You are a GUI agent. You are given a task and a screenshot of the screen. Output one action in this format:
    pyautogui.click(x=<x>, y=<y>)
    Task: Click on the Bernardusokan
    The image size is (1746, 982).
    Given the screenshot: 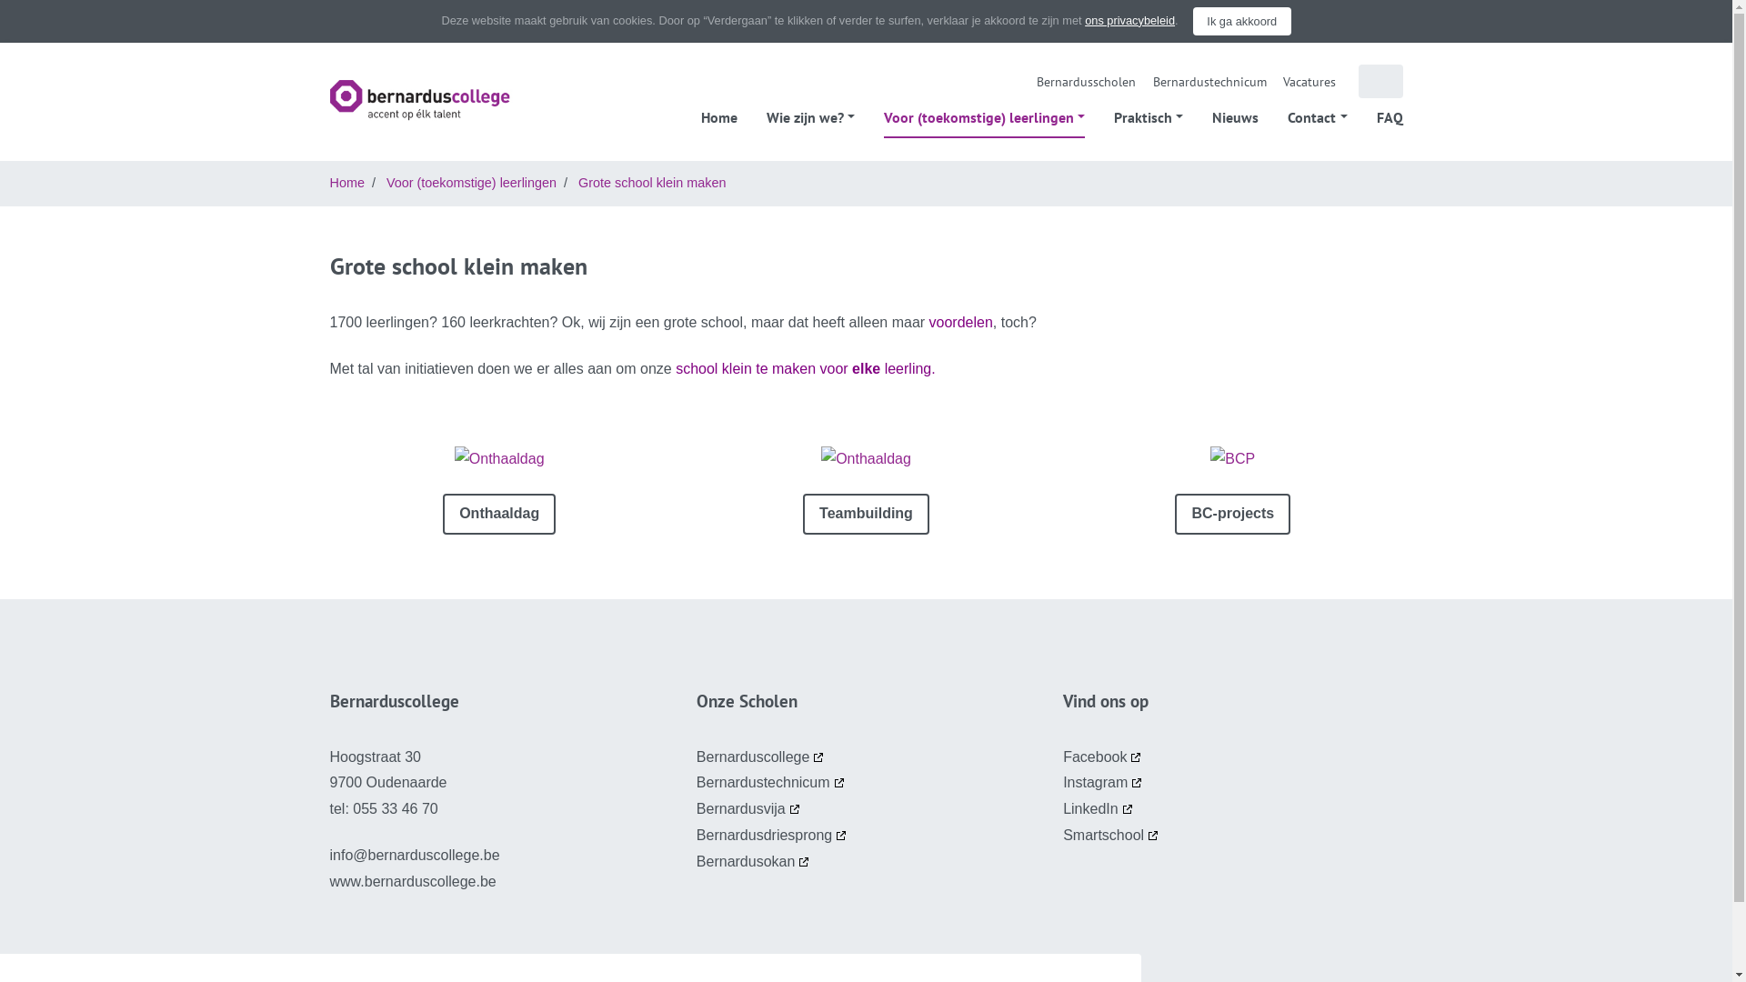 What is the action you would take?
    pyautogui.click(x=755, y=862)
    